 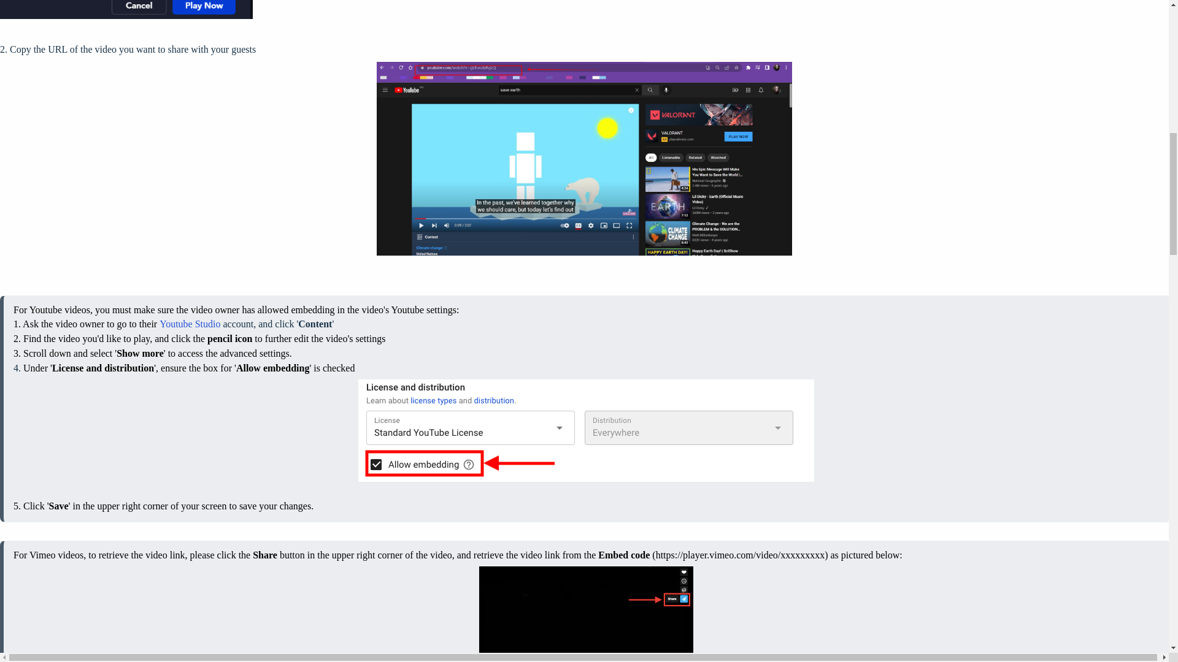 I want to click on Youtube Studio, so click(x=190, y=324).